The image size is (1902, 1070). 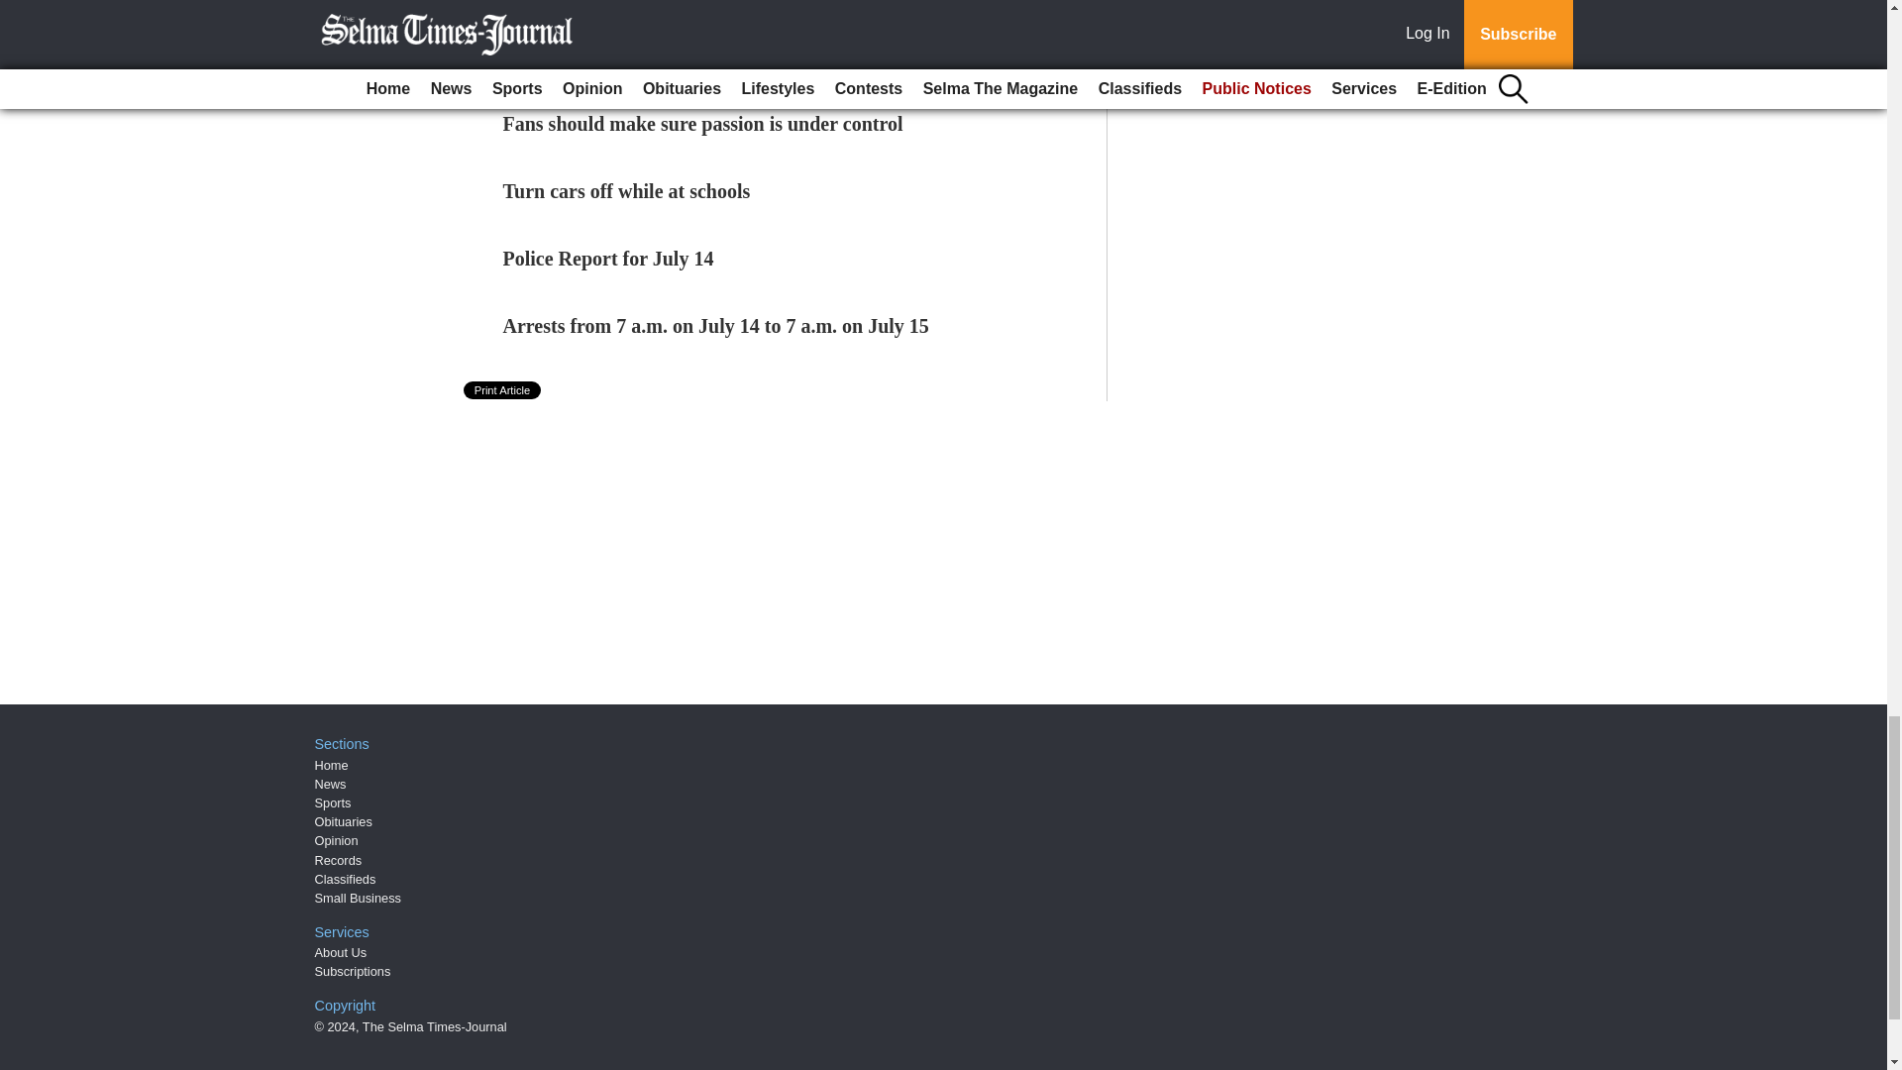 What do you see at coordinates (608, 258) in the screenshot?
I see `Police Report for July 14` at bounding box center [608, 258].